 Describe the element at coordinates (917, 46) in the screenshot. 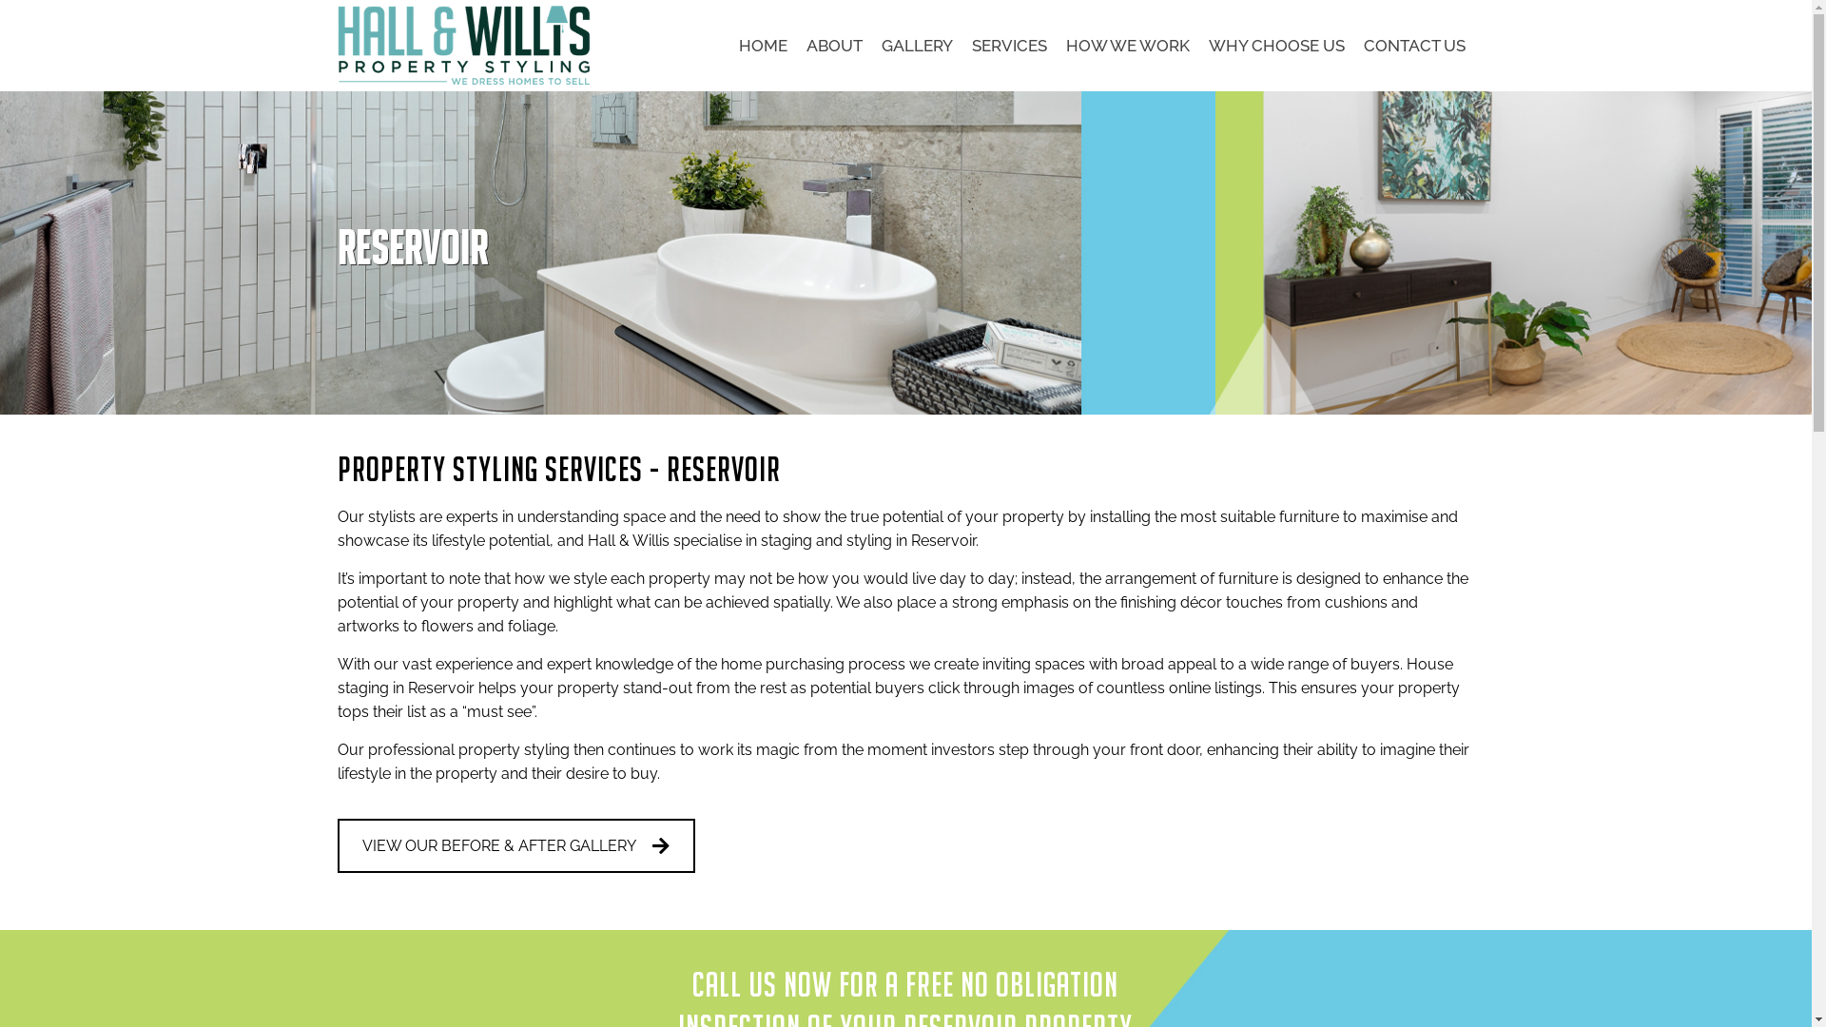

I see `GALLERY` at that location.